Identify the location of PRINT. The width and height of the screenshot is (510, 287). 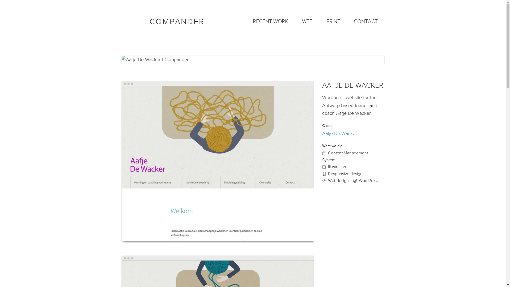
(333, 22).